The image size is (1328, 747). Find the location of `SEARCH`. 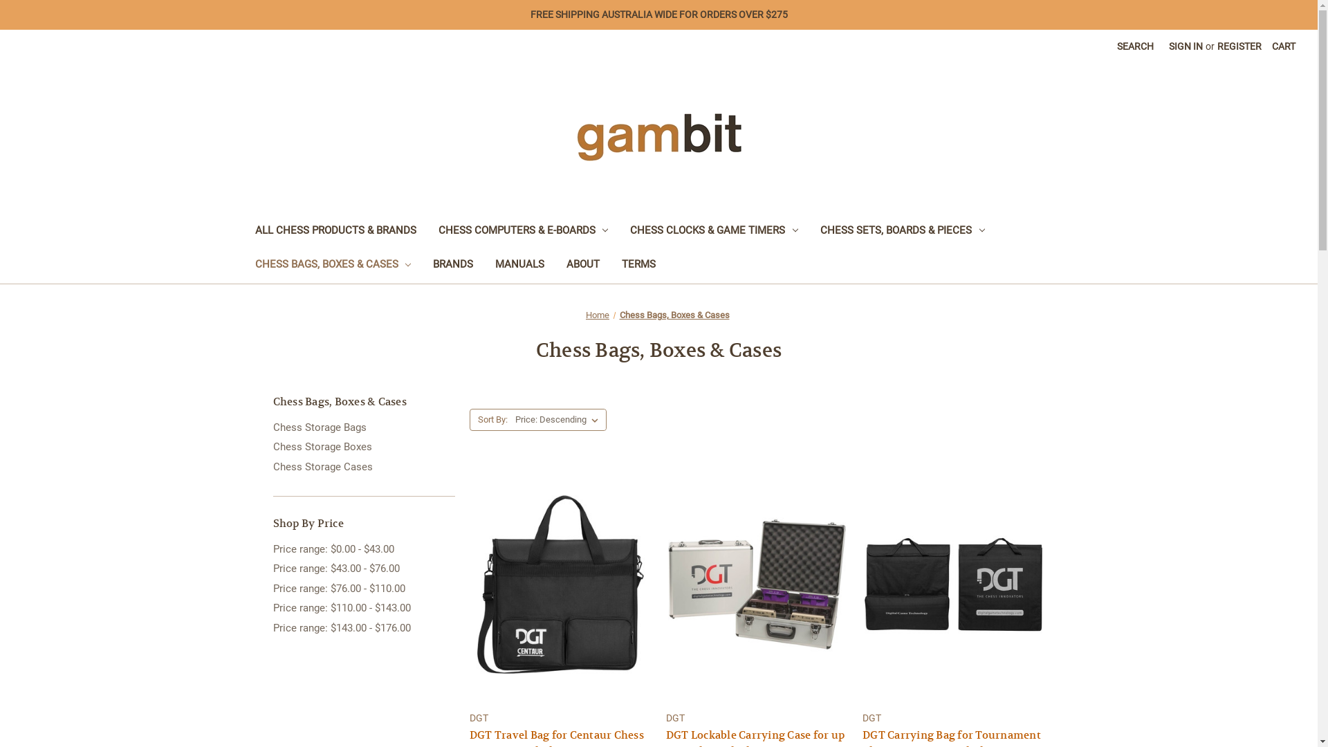

SEARCH is located at coordinates (1136, 47).